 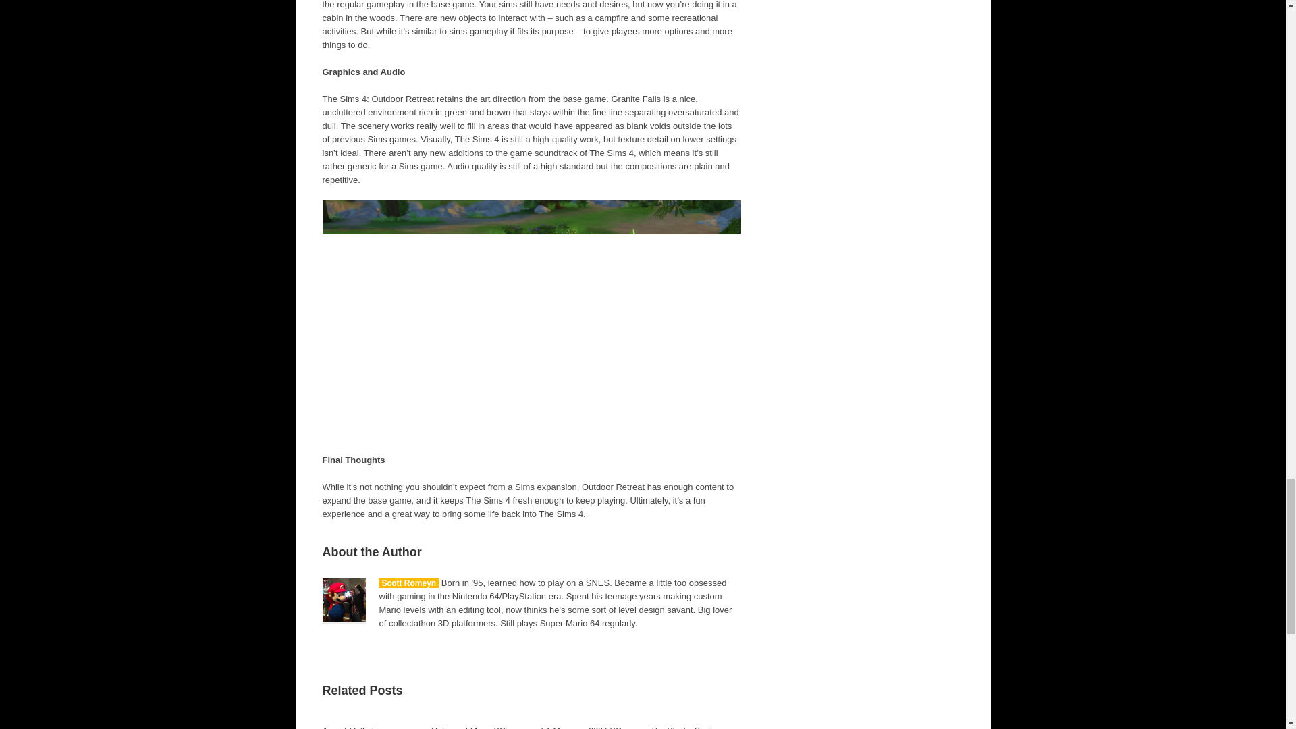 I want to click on F1 Manager 2024 PC Review, so click(x=582, y=728).